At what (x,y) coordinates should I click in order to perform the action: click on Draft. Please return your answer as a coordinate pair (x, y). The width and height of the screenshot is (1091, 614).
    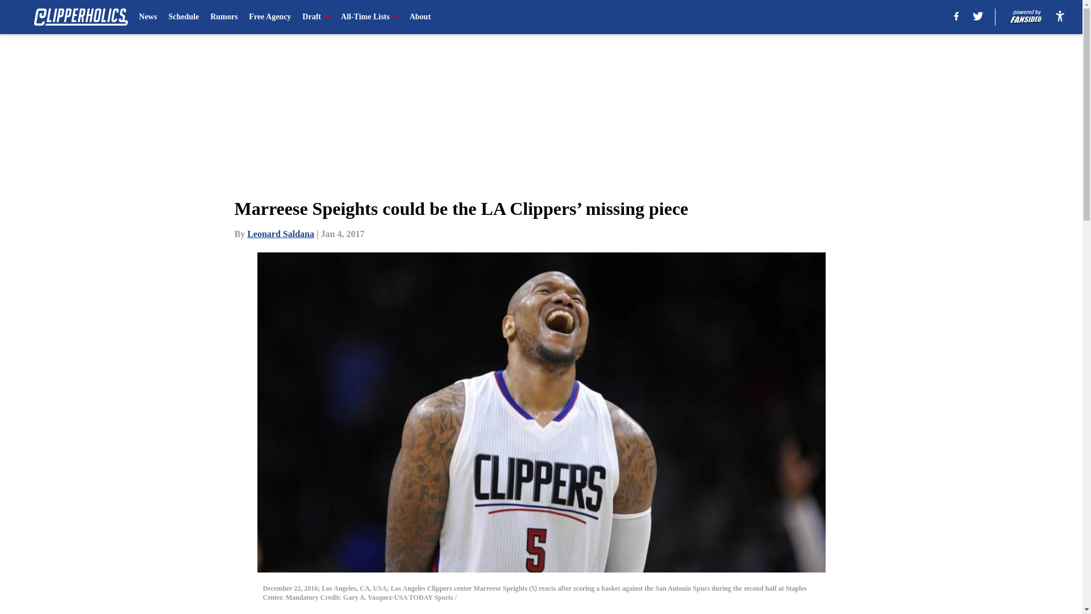
    Looking at the image, I should click on (315, 17).